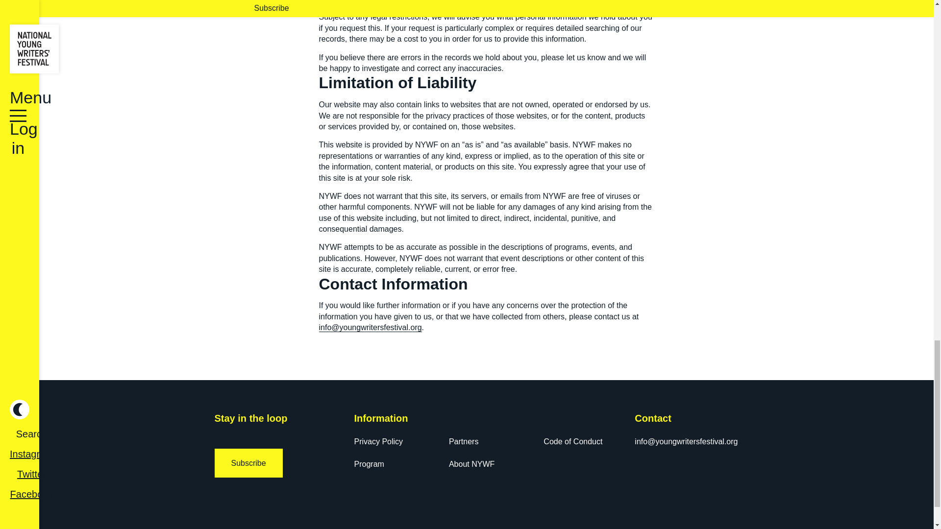  Describe the element at coordinates (572, 442) in the screenshot. I see `Code of Conduct` at that location.